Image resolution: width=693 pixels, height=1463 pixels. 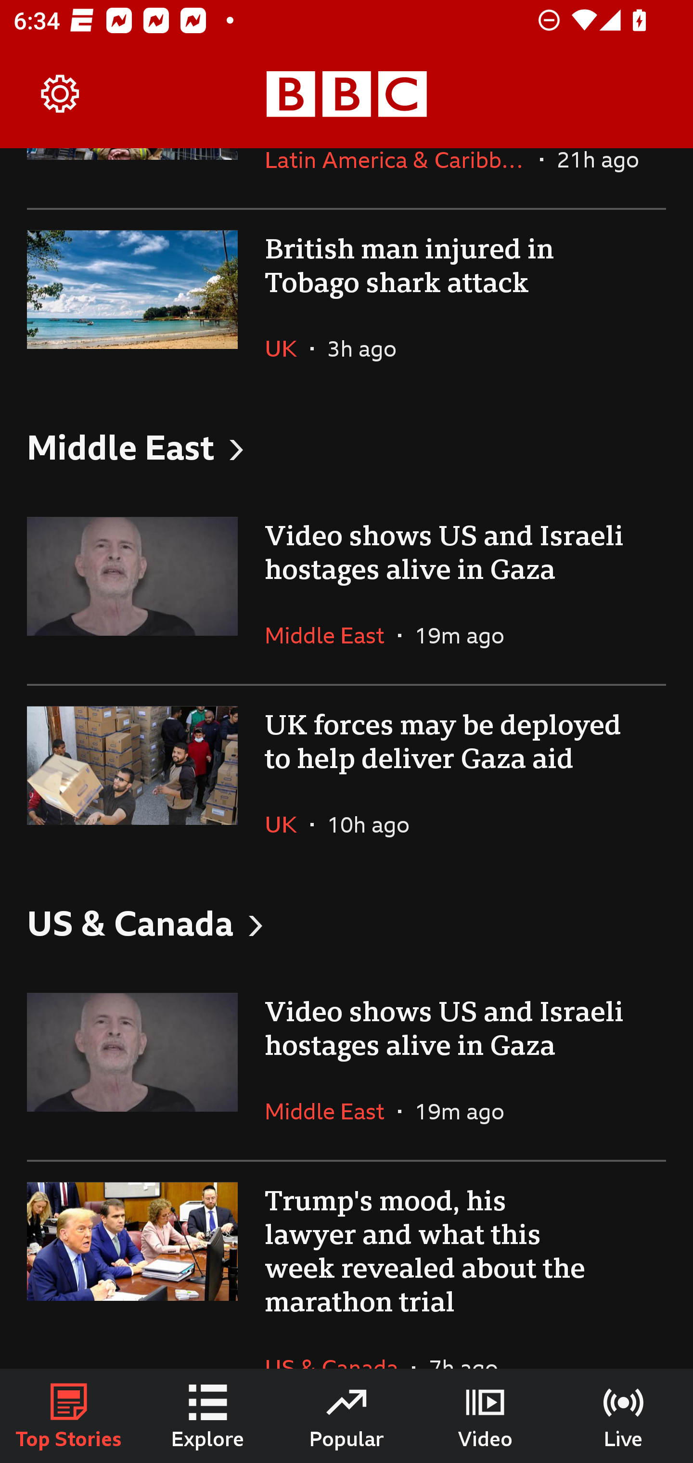 What do you see at coordinates (485, 1416) in the screenshot?
I see `Video` at bounding box center [485, 1416].